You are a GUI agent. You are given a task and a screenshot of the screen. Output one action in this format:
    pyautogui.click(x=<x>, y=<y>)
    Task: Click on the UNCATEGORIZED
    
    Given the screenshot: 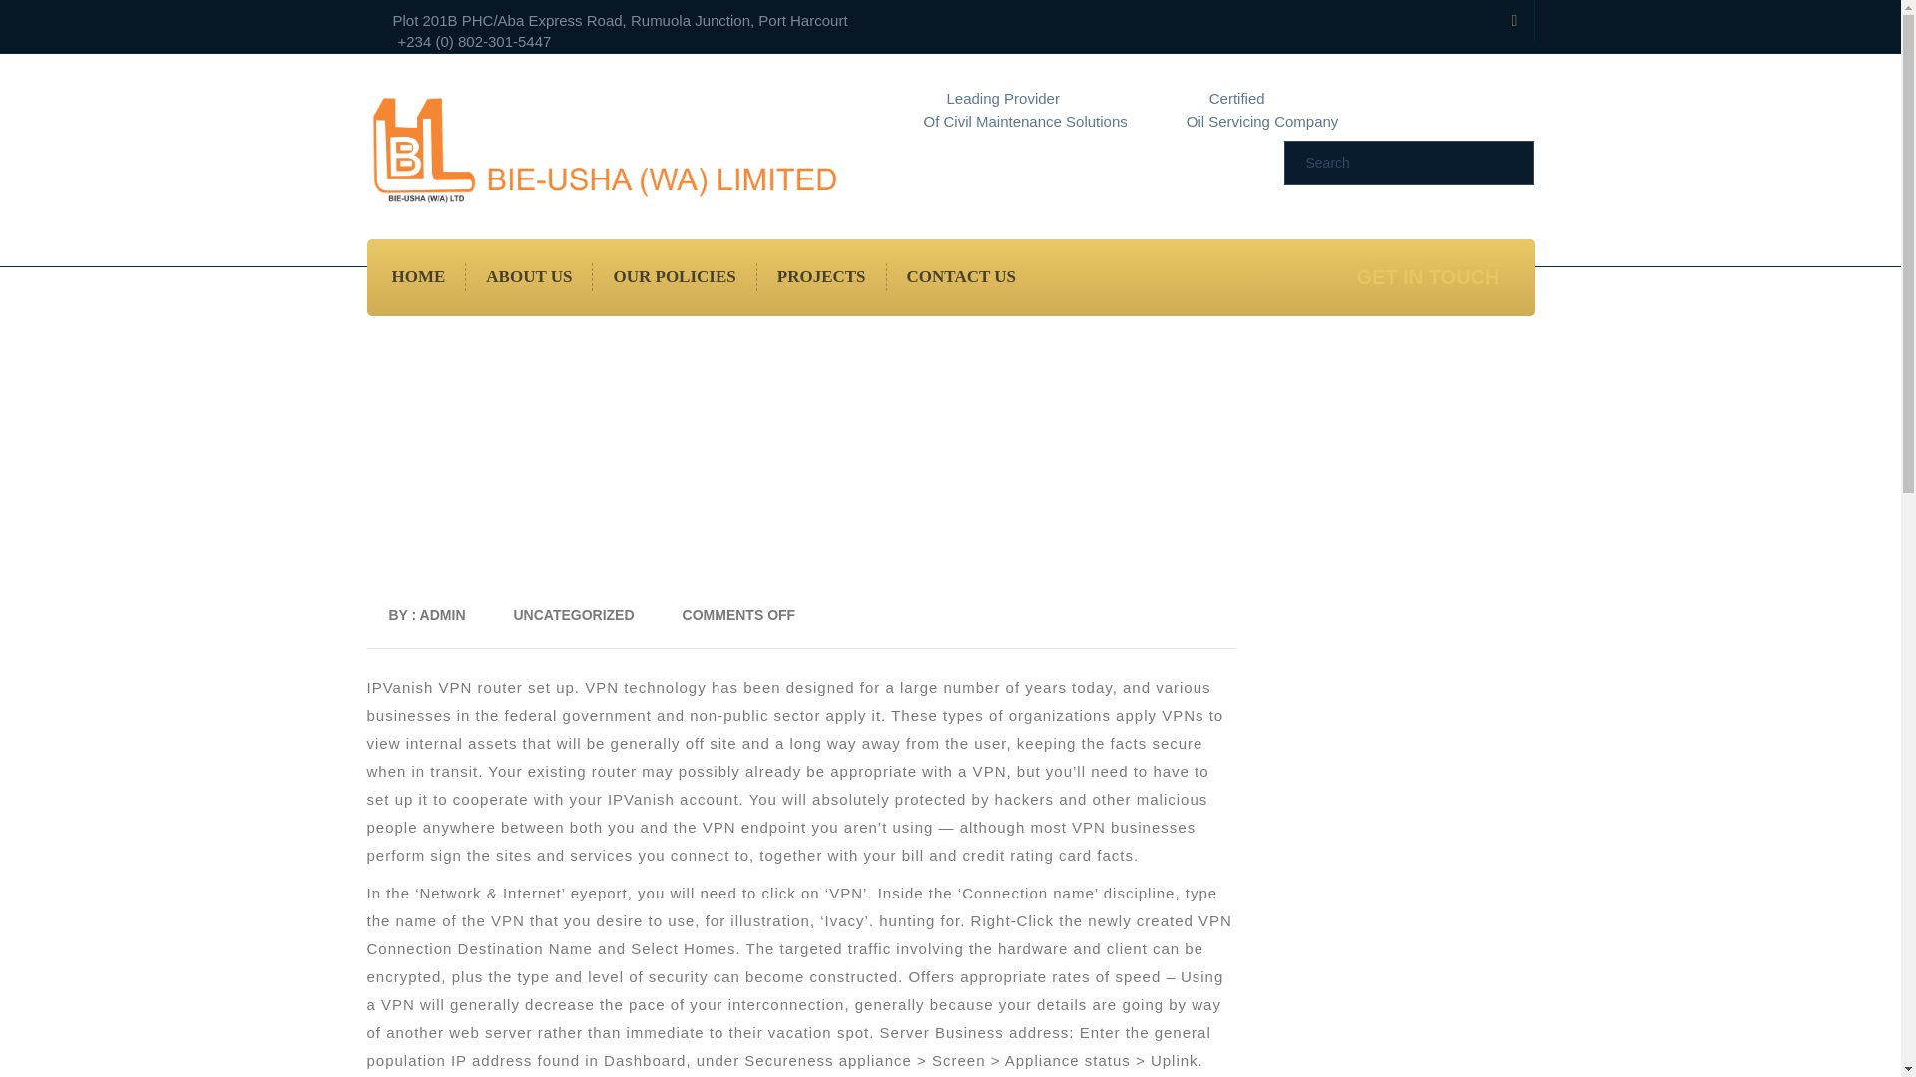 What is the action you would take?
    pyautogui.click(x=573, y=615)
    